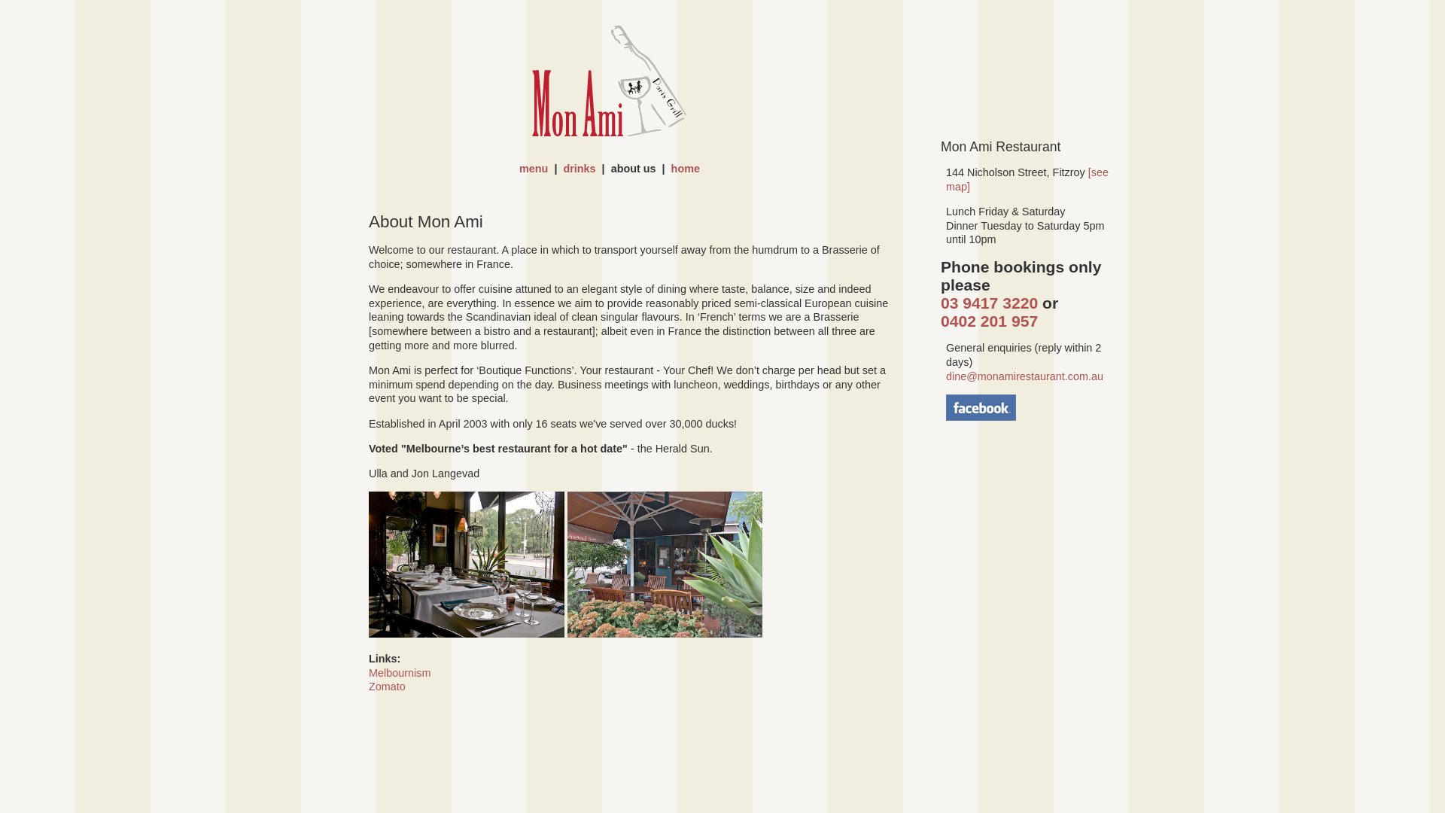 The height and width of the screenshot is (813, 1445). Describe the element at coordinates (686, 169) in the screenshot. I see `home` at that location.